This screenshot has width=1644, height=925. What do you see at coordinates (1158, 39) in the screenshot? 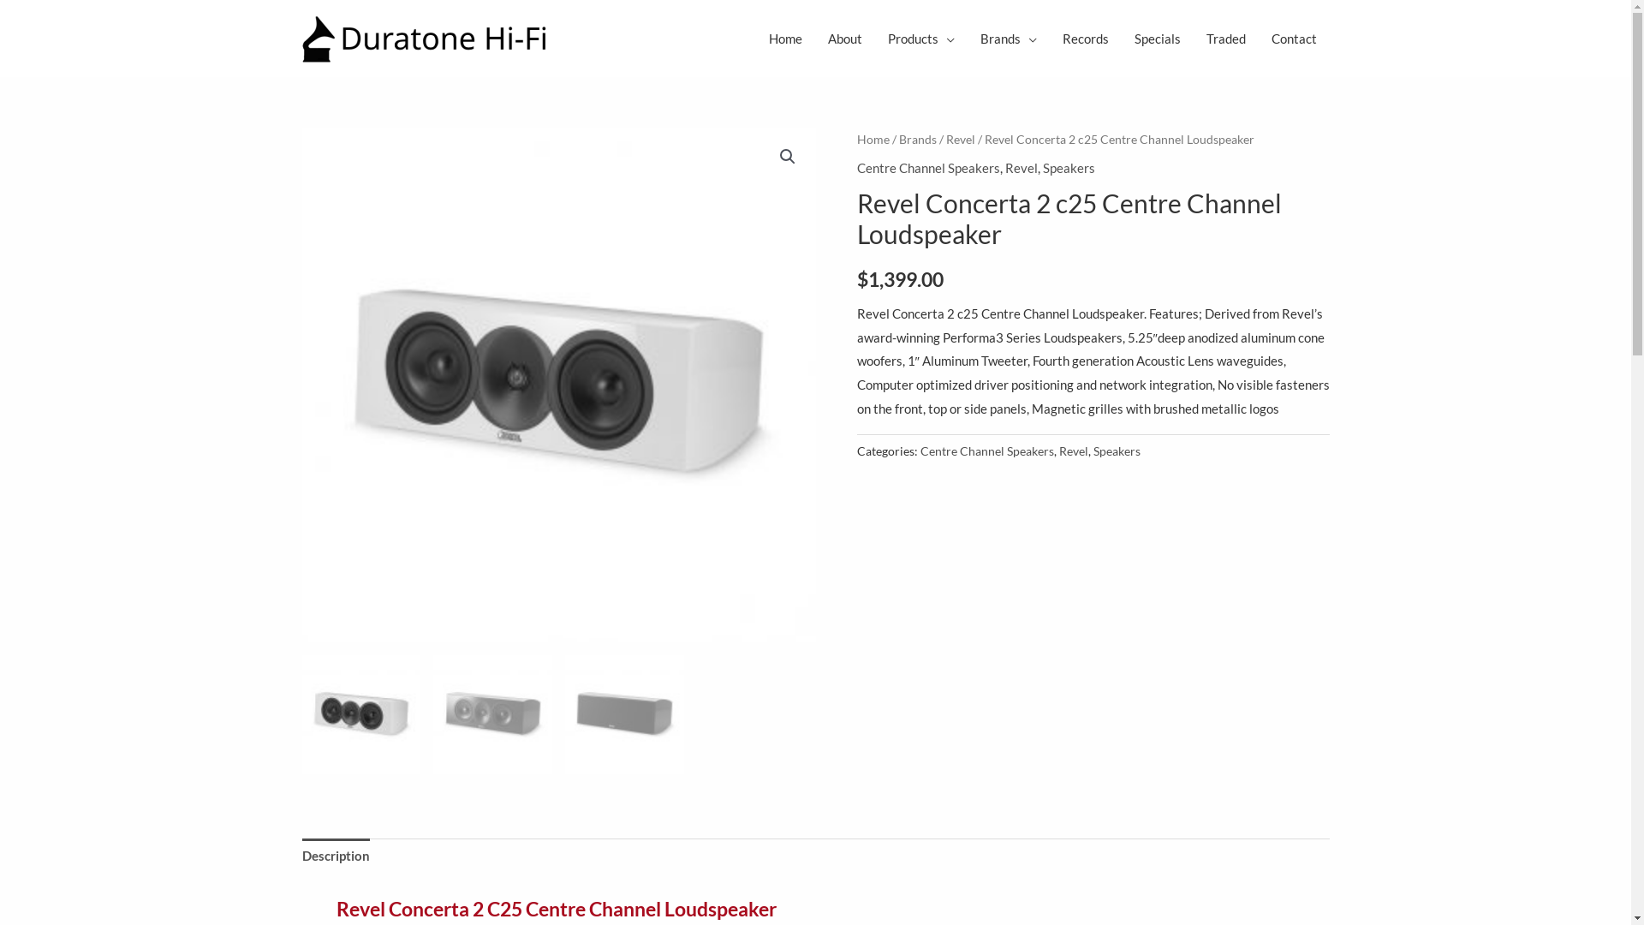
I see `Specials` at bounding box center [1158, 39].